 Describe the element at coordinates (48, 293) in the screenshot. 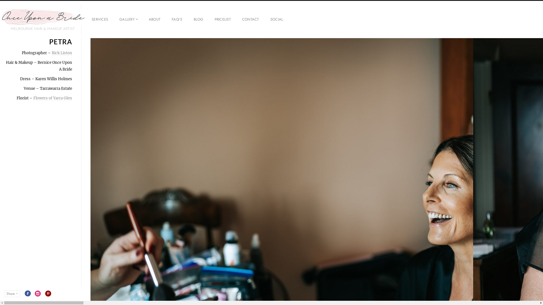

I see `pinterest` at that location.